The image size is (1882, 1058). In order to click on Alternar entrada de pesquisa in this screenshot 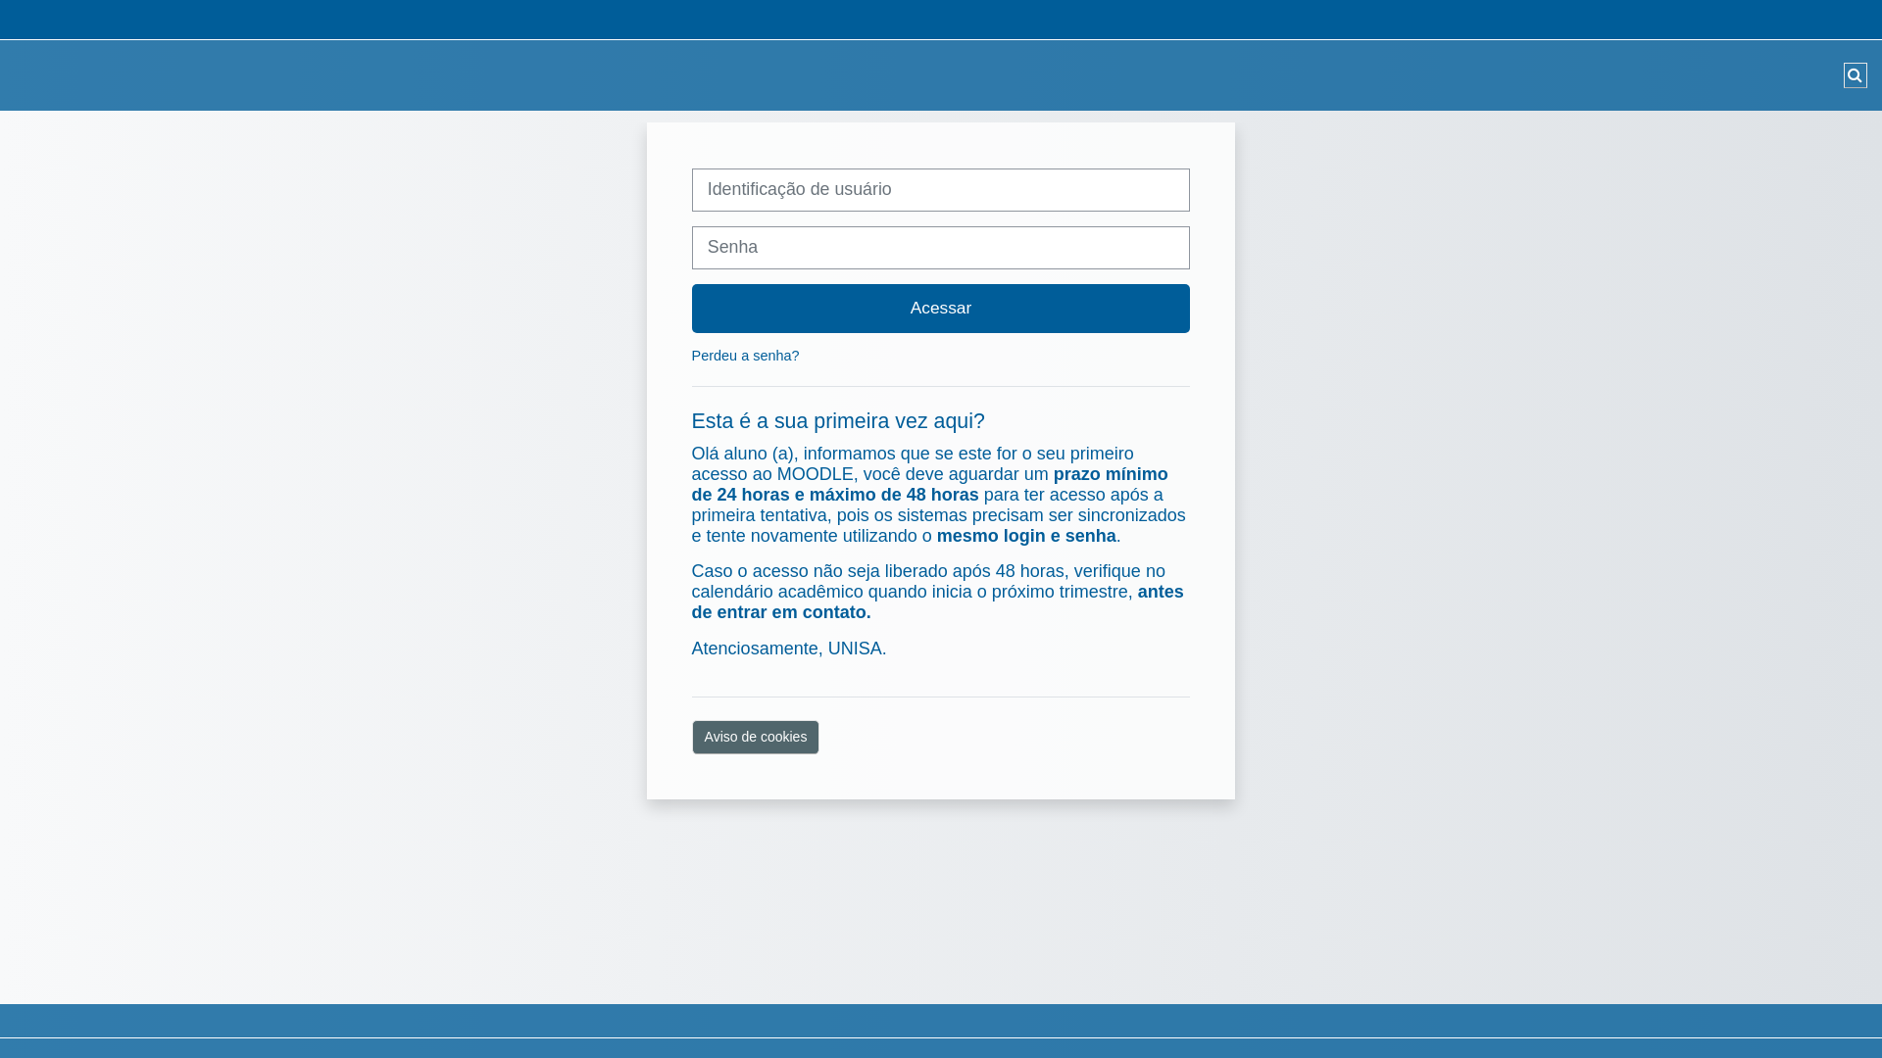, I will do `click(1856, 75)`.